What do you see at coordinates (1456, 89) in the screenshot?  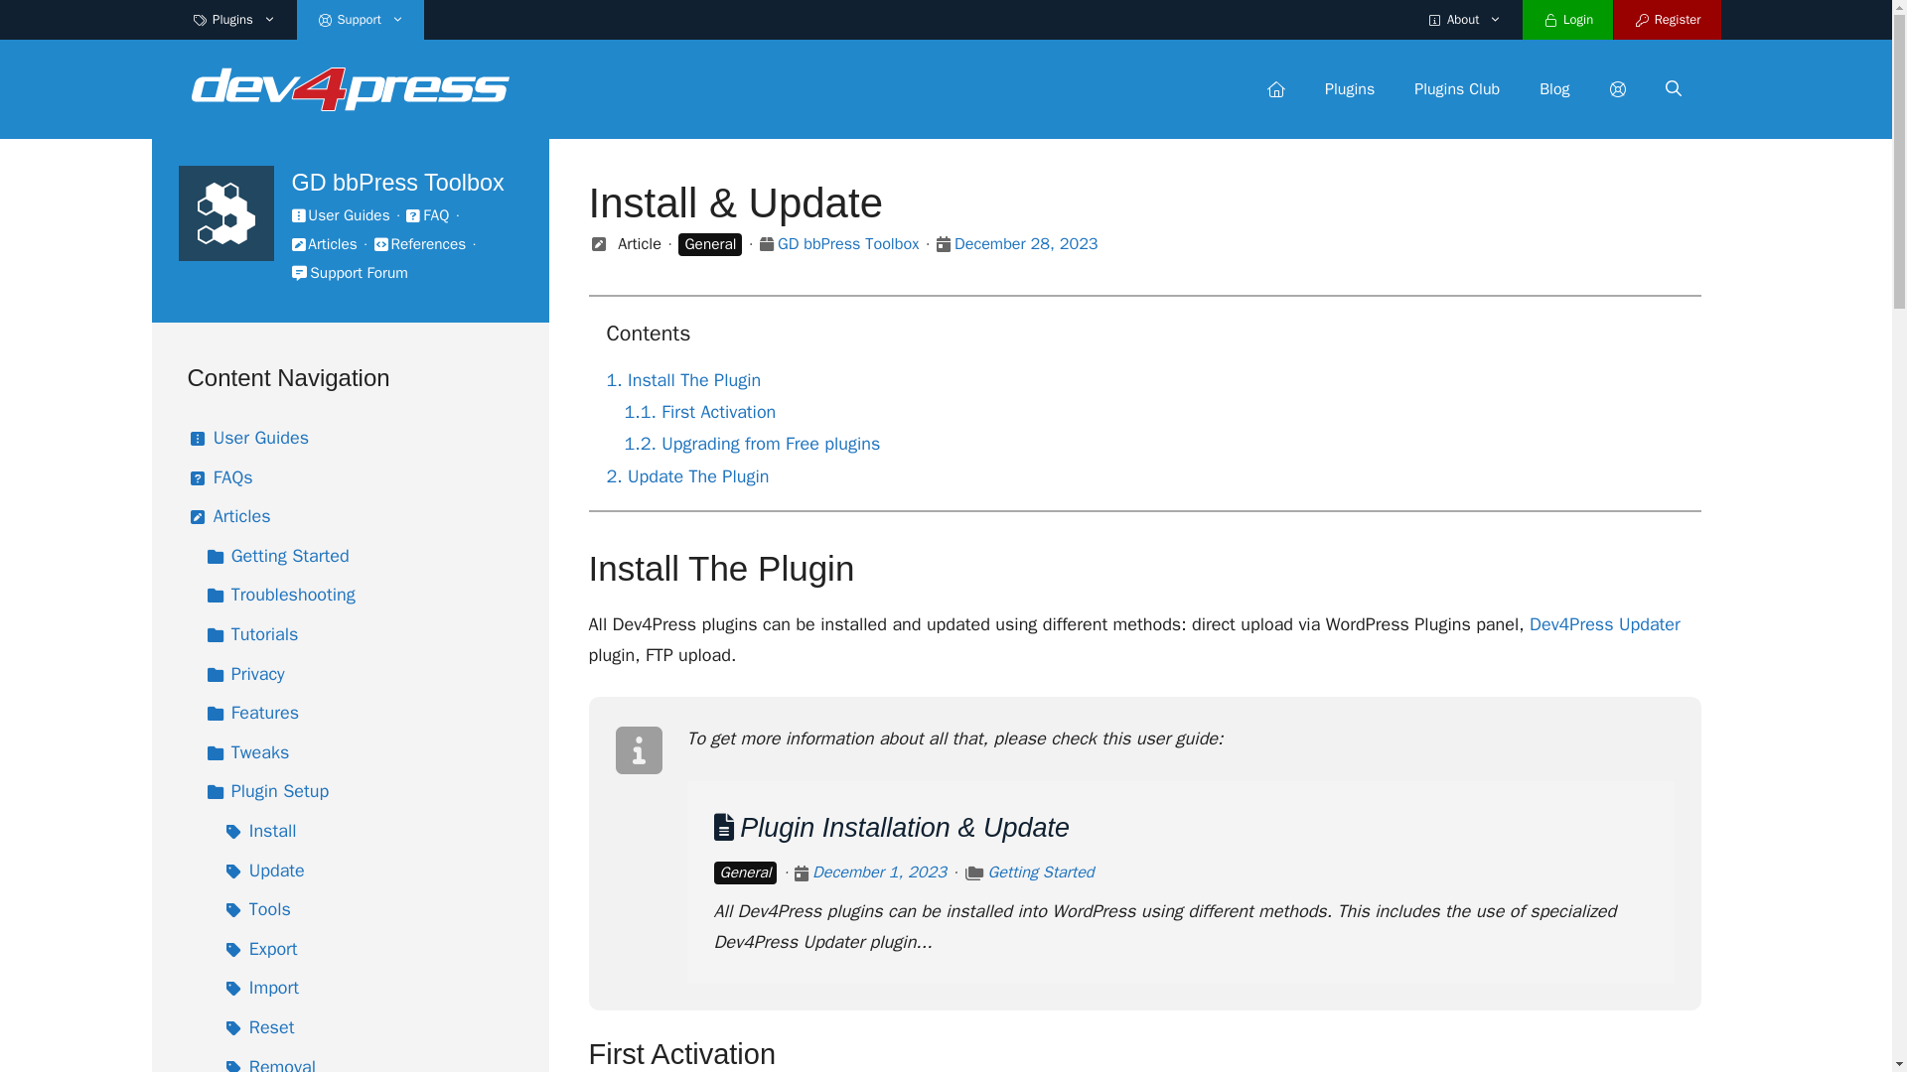 I see `Plugins Club` at bounding box center [1456, 89].